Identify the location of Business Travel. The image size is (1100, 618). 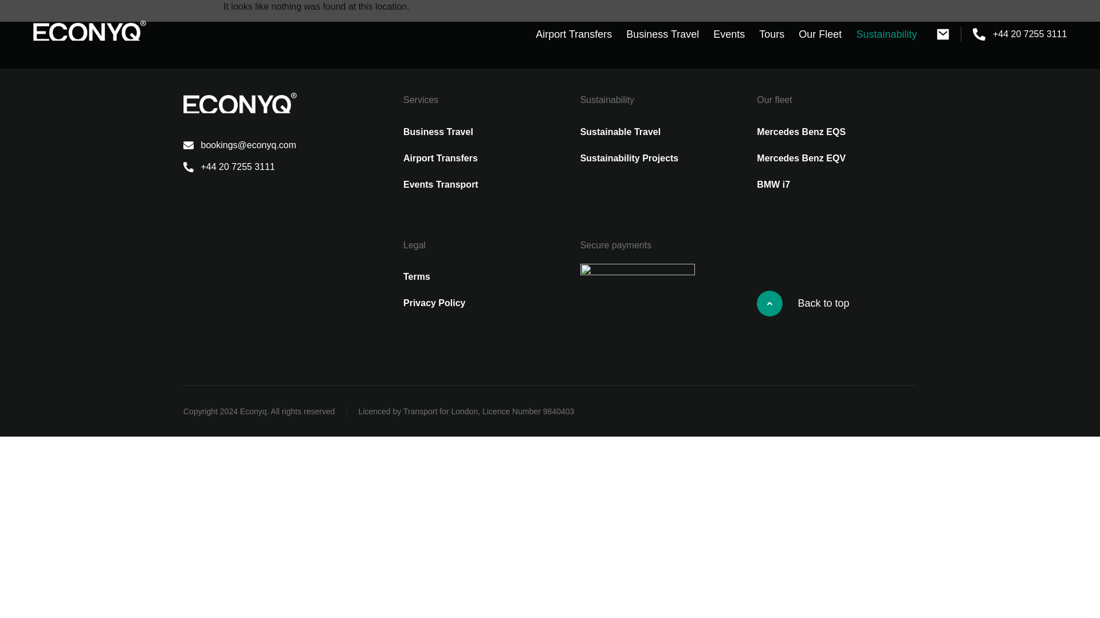
(662, 34).